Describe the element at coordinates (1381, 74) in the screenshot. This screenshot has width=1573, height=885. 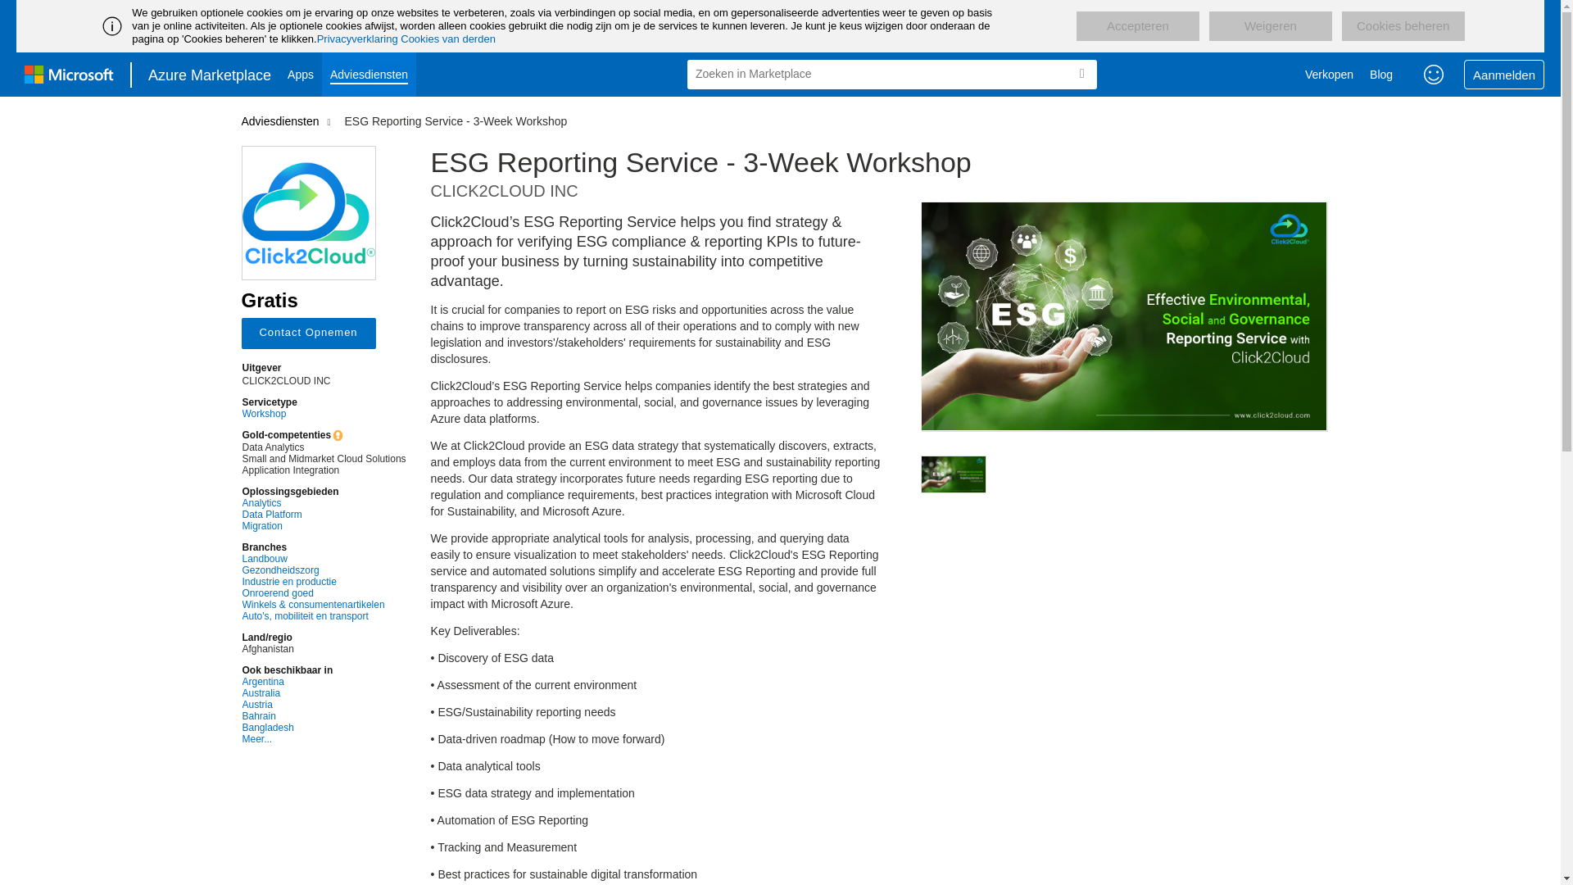
I see `Blog` at that location.